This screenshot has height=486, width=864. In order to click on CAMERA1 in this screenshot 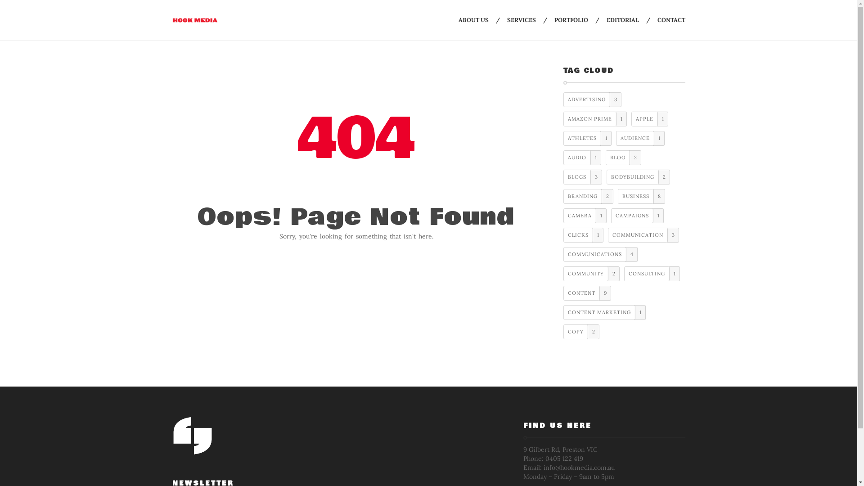, I will do `click(585, 216)`.